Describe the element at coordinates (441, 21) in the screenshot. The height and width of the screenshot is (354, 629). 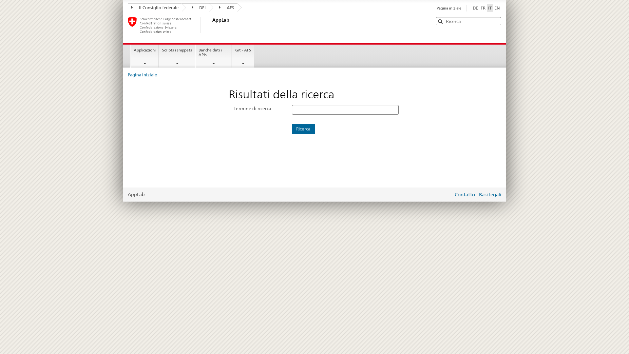
I see `Suche` at that location.